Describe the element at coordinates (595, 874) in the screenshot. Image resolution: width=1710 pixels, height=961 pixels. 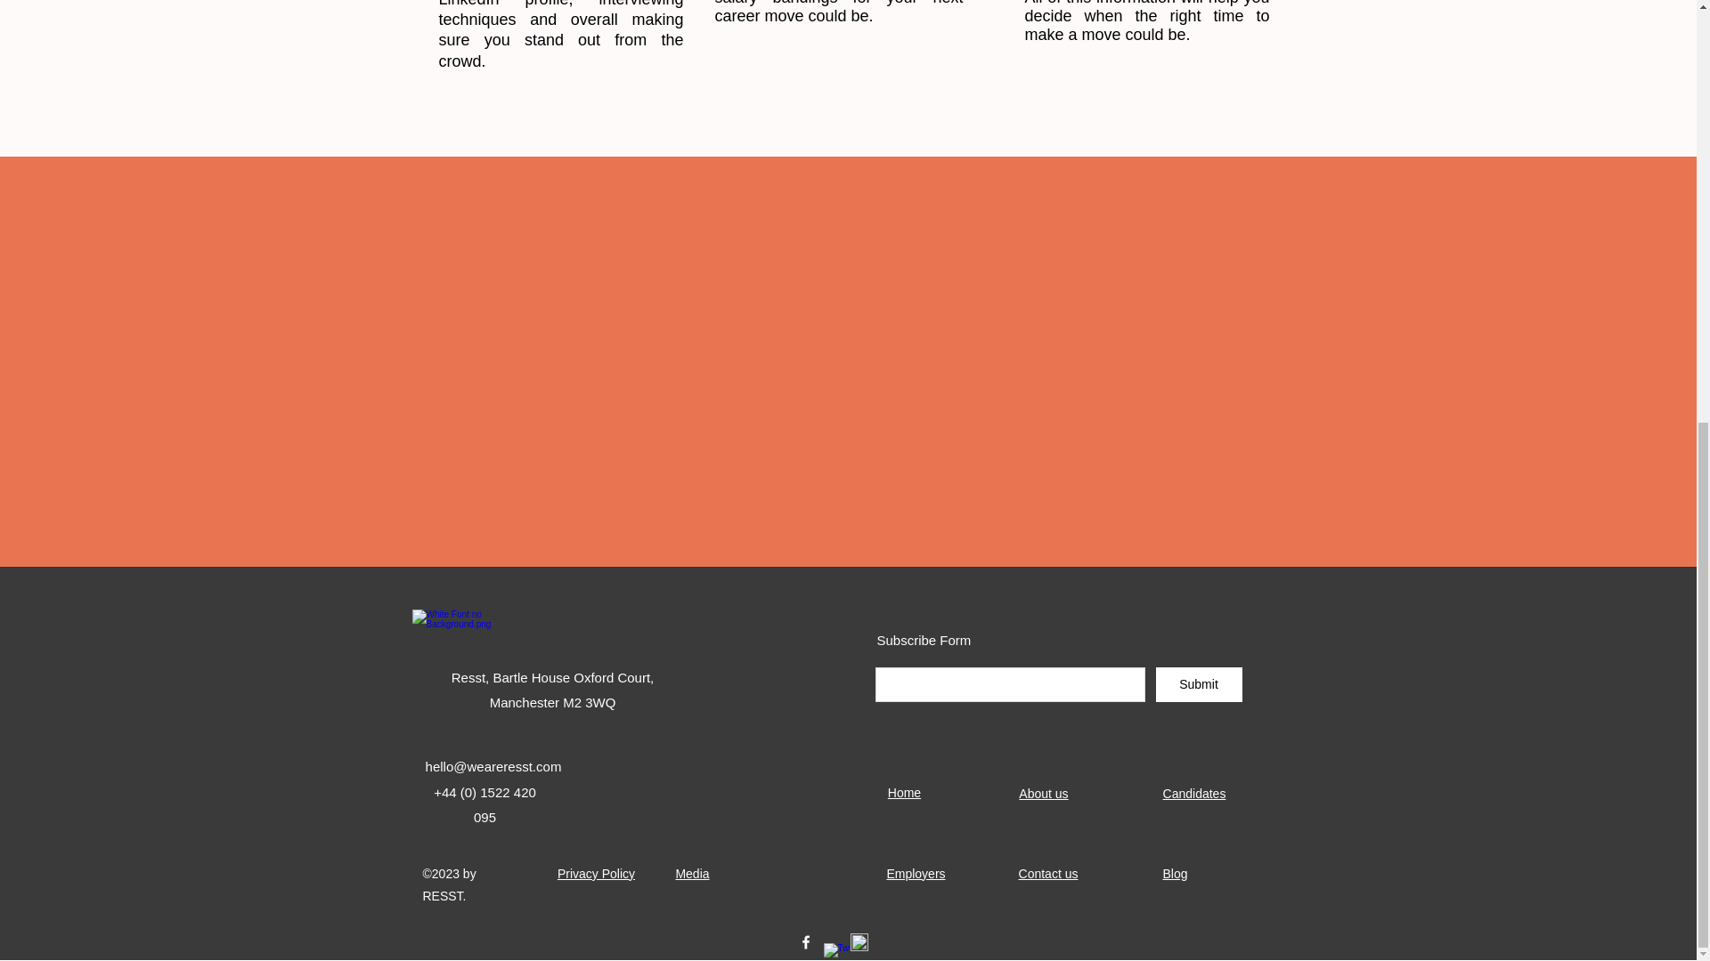
I see `Privacy Policy` at that location.